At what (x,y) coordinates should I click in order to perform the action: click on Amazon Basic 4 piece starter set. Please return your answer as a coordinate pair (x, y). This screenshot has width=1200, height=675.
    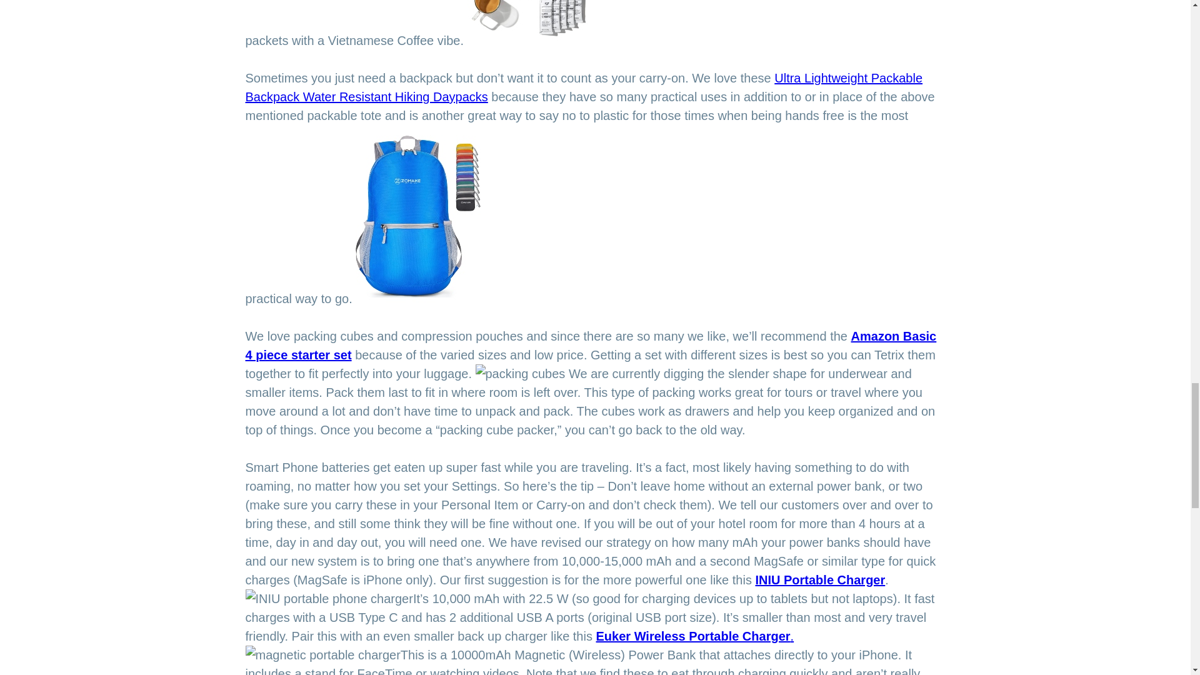
    Looking at the image, I should click on (590, 345).